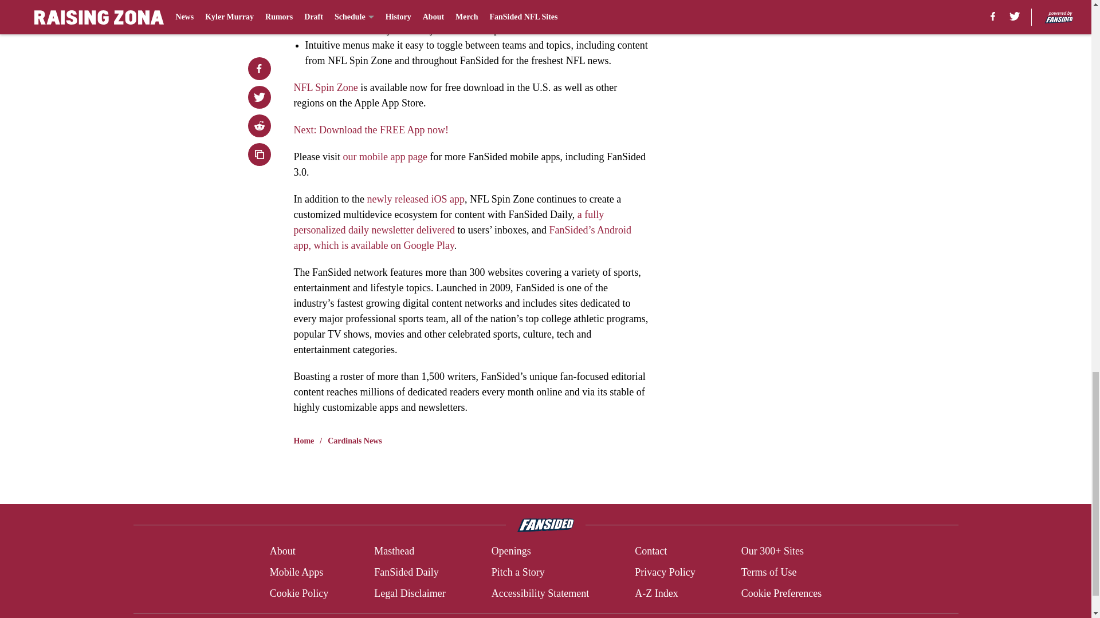 The width and height of the screenshot is (1100, 618). What do you see at coordinates (665, 572) in the screenshot?
I see `Privacy Policy` at bounding box center [665, 572].